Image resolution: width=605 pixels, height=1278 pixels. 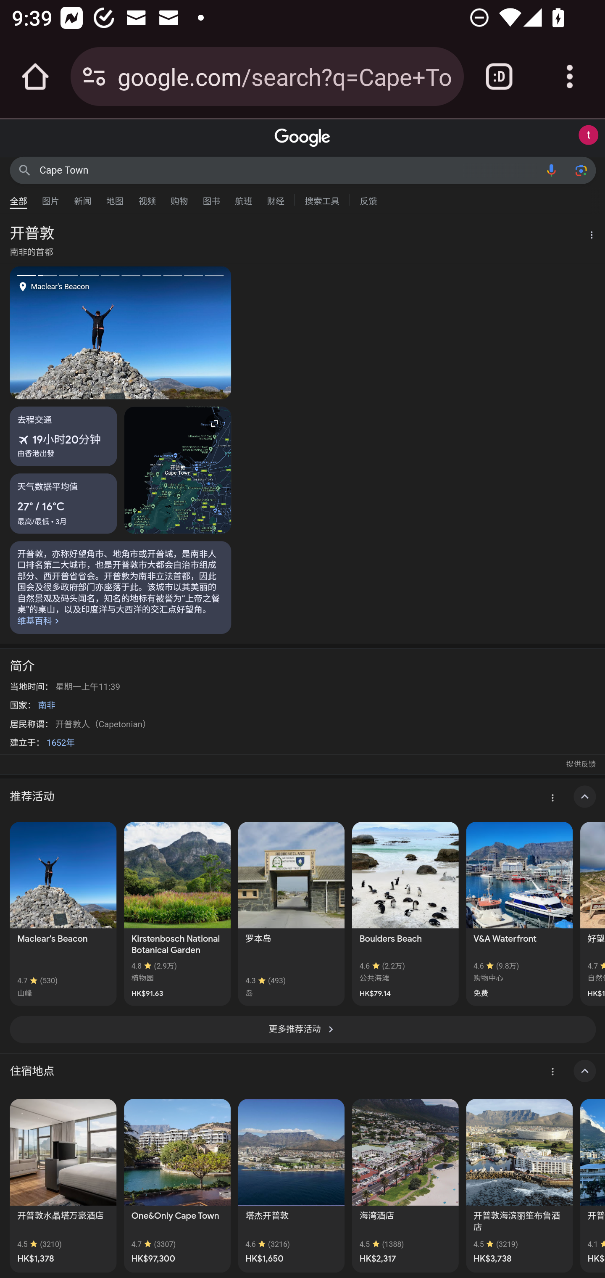 What do you see at coordinates (519, 914) in the screenshot?
I see `V&A Waterfront 评分为 4.6 星（最高 5 星）， (9.8万) 购物中心 免费` at bounding box center [519, 914].